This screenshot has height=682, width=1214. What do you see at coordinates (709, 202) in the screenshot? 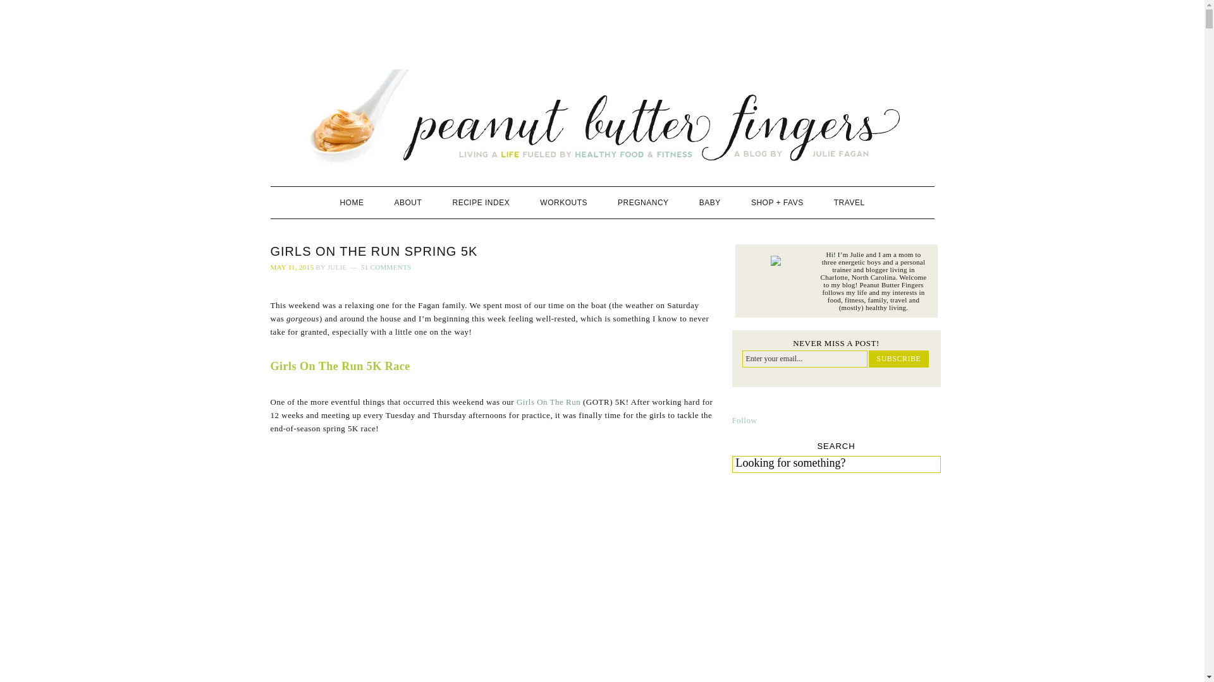
I see `BABY` at bounding box center [709, 202].